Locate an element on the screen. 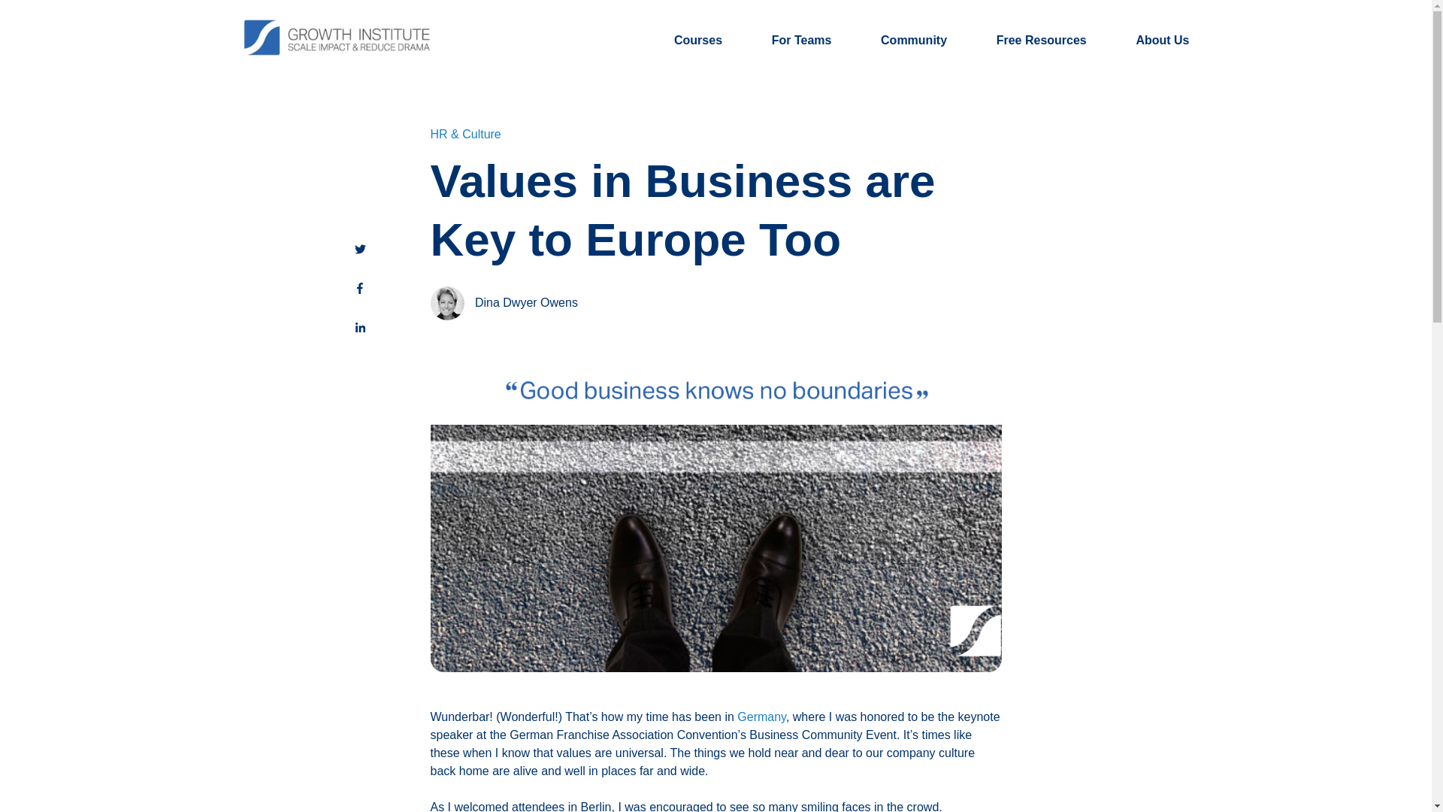  About Us is located at coordinates (1162, 39).